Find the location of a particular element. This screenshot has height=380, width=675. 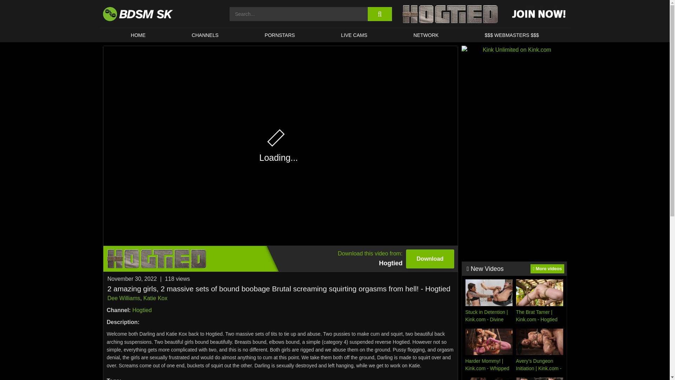

CHANNELS is located at coordinates (205, 35).